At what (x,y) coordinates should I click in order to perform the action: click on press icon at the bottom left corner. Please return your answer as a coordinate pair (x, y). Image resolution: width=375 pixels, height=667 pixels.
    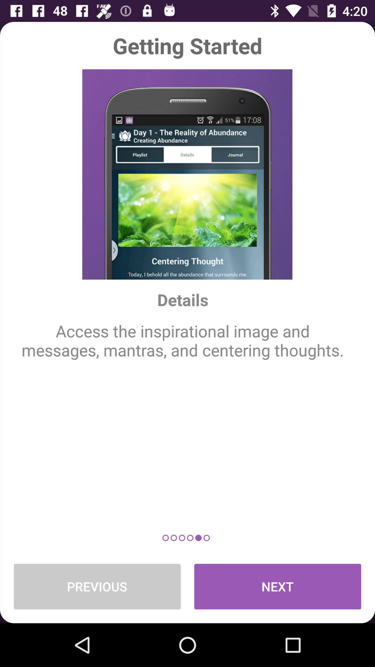
    Looking at the image, I should click on (97, 586).